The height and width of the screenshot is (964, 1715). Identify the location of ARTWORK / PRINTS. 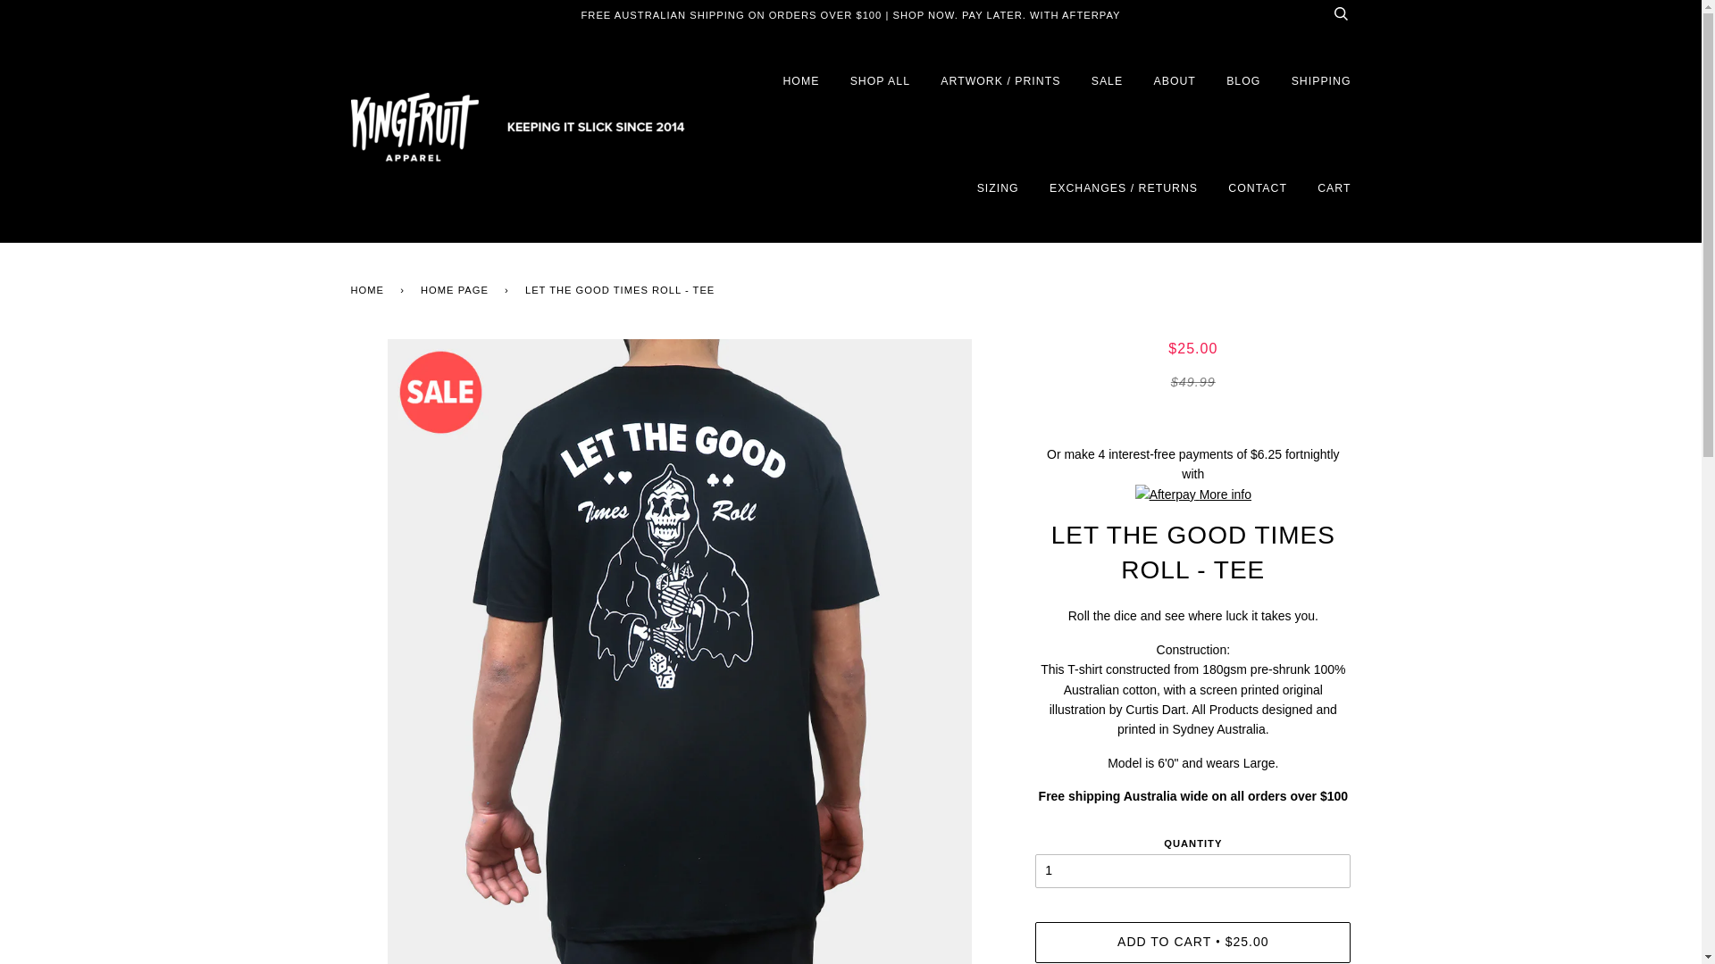
(1000, 82).